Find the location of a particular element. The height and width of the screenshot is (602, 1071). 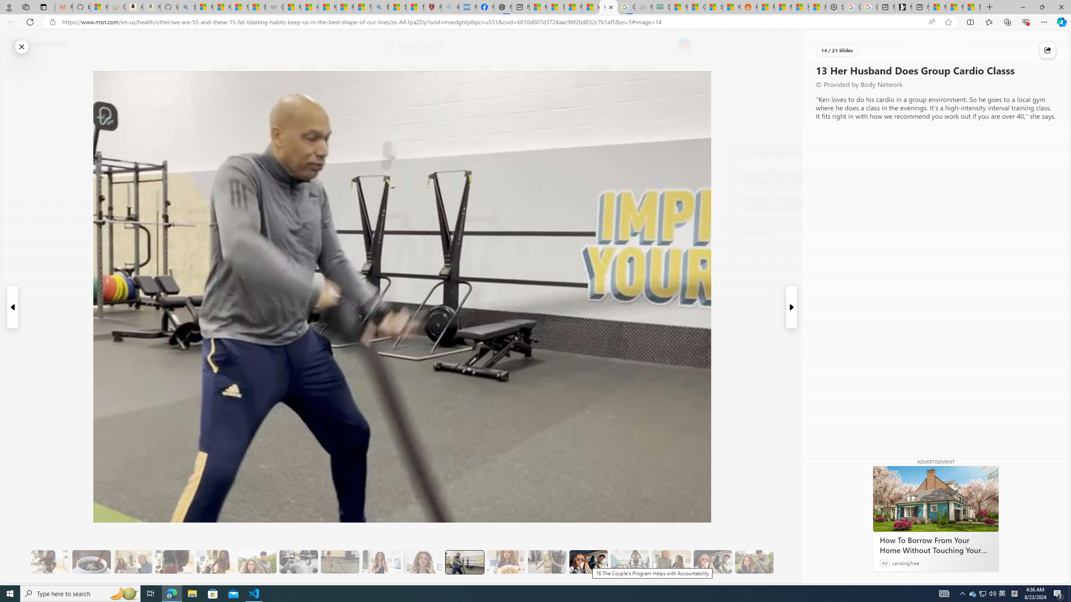

Skip to content is located at coordinates (36, 44).